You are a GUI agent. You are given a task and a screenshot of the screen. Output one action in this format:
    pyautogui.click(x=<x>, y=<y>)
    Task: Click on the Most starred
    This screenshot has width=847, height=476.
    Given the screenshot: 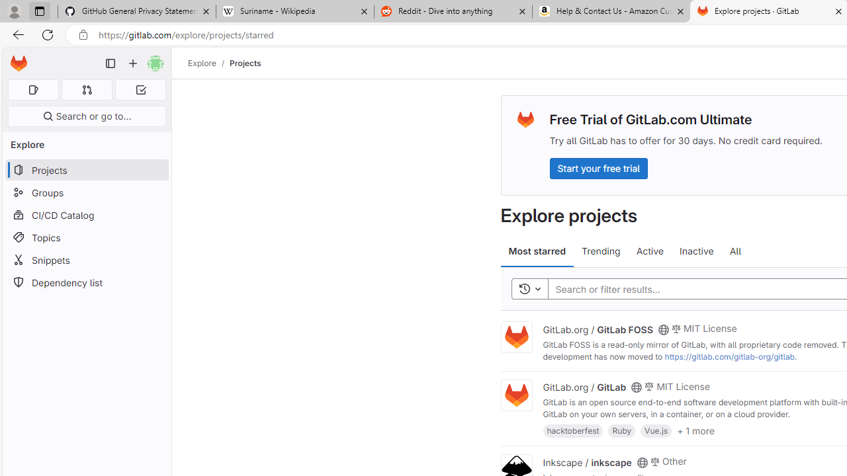 What is the action you would take?
    pyautogui.click(x=537, y=251)
    